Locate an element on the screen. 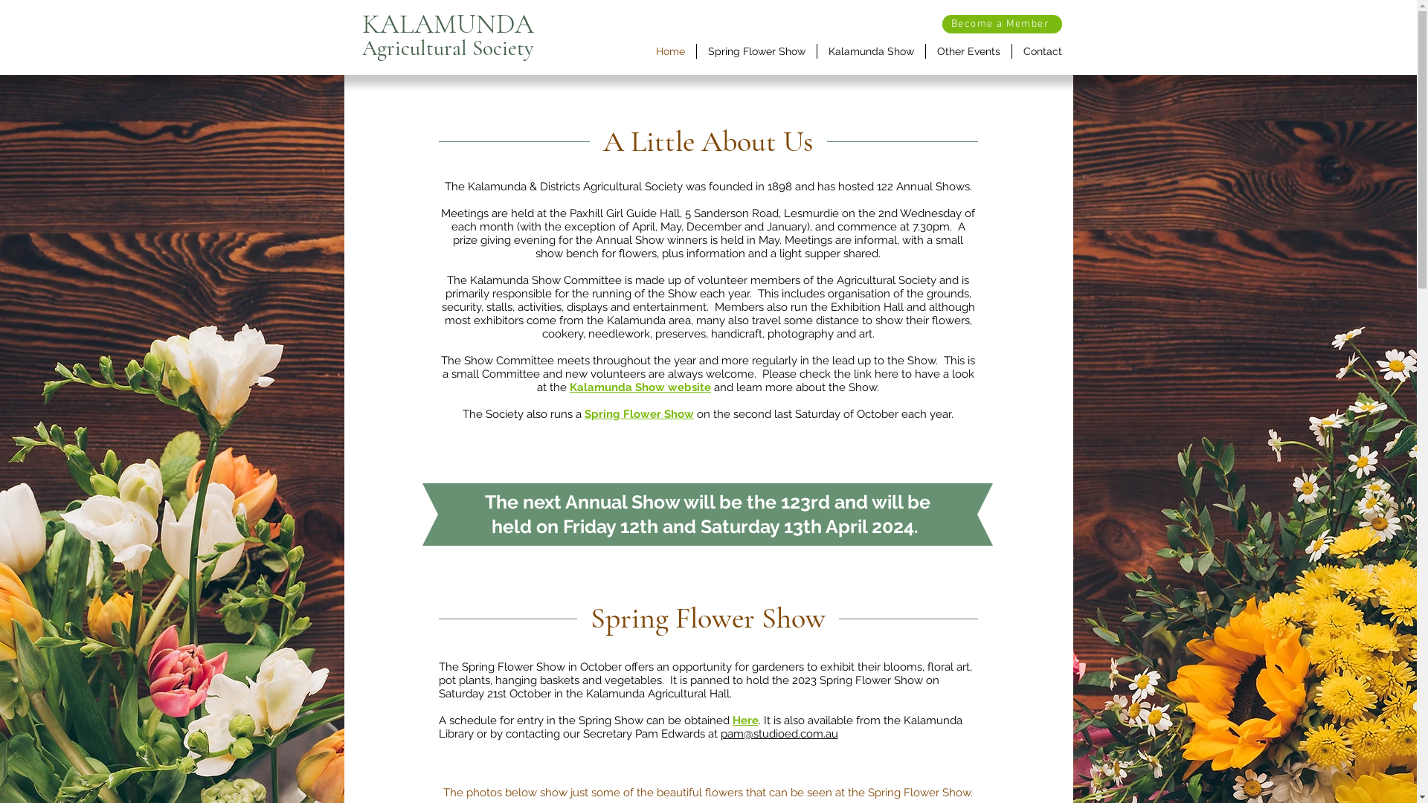 Image resolution: width=1428 pixels, height=803 pixels. Kalamunda Show website is located at coordinates (640, 387).